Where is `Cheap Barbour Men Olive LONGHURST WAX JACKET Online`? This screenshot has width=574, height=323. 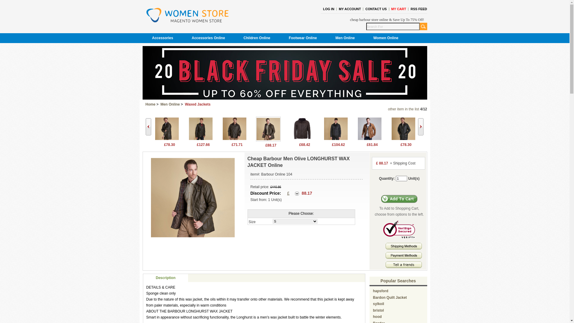
Cheap Barbour Men Olive LONGHURST WAX JACKET Online is located at coordinates (268, 140).